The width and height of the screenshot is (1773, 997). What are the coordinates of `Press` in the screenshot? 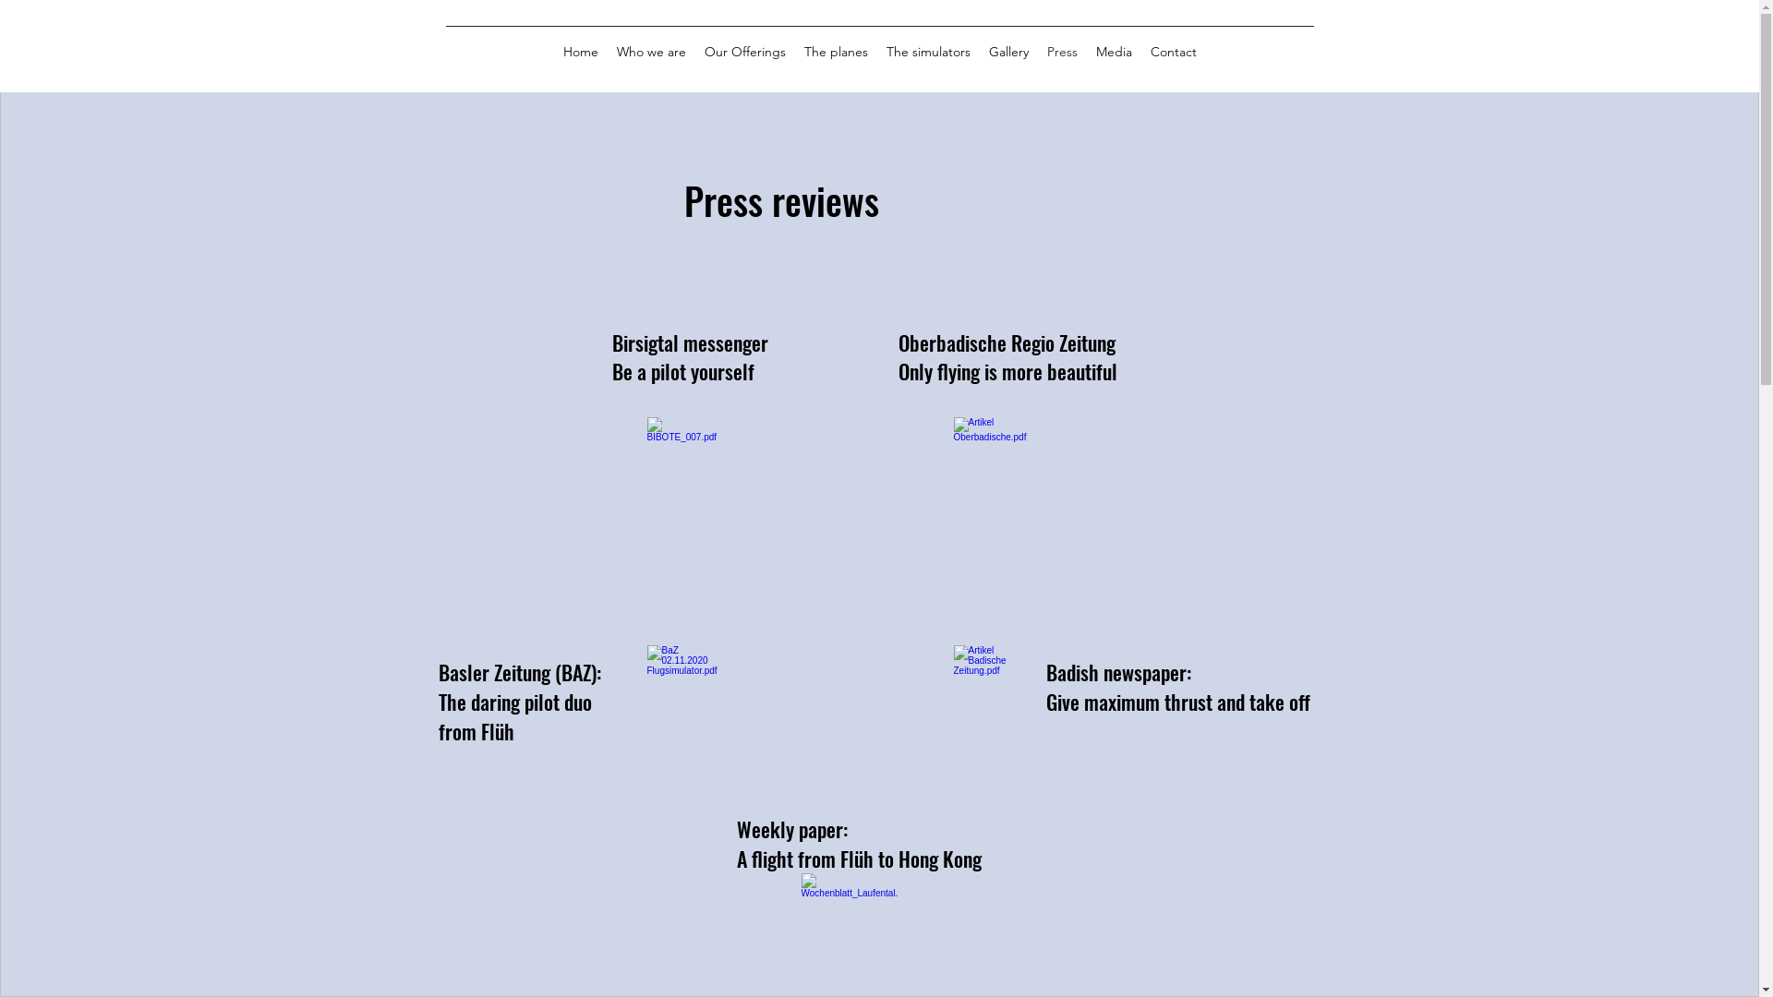 It's located at (1062, 52).